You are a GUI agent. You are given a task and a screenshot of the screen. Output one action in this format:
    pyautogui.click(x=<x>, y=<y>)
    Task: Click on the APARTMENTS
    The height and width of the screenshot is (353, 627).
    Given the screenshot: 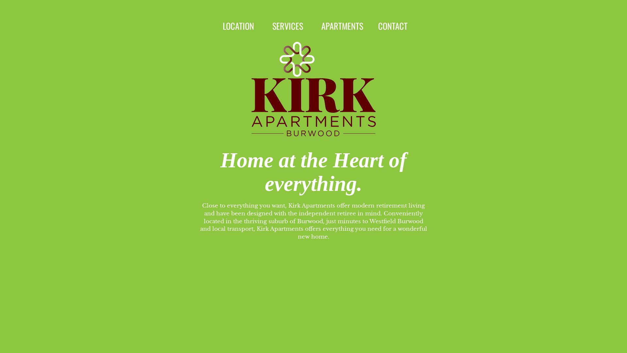 What is the action you would take?
    pyautogui.click(x=342, y=26)
    